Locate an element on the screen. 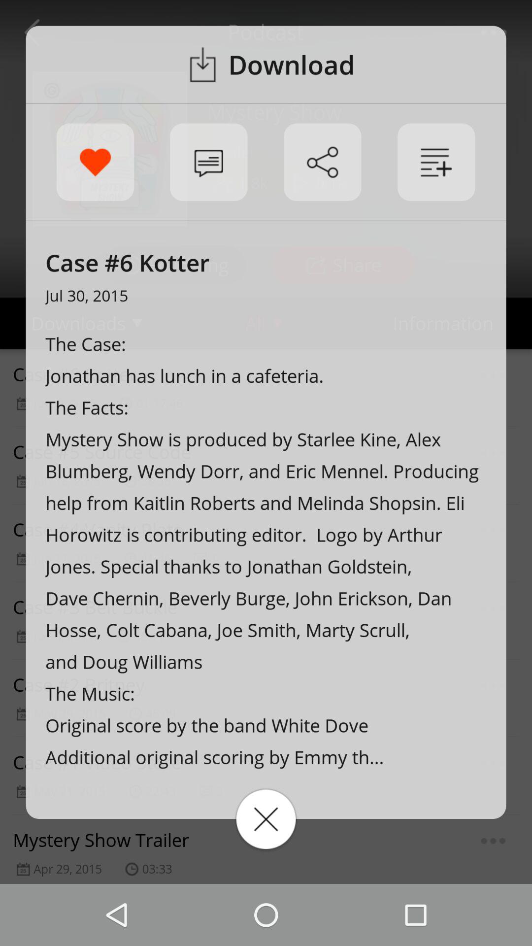 This screenshot has width=532, height=946. add notes is located at coordinates (436, 162).